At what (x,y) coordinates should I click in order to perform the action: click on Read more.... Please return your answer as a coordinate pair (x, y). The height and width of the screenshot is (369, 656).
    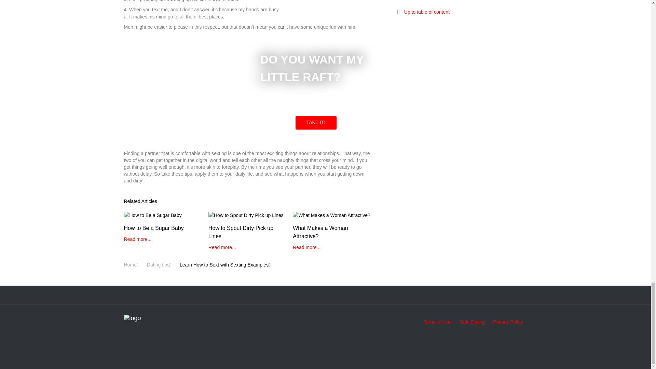
    Looking at the image, I should click on (137, 239).